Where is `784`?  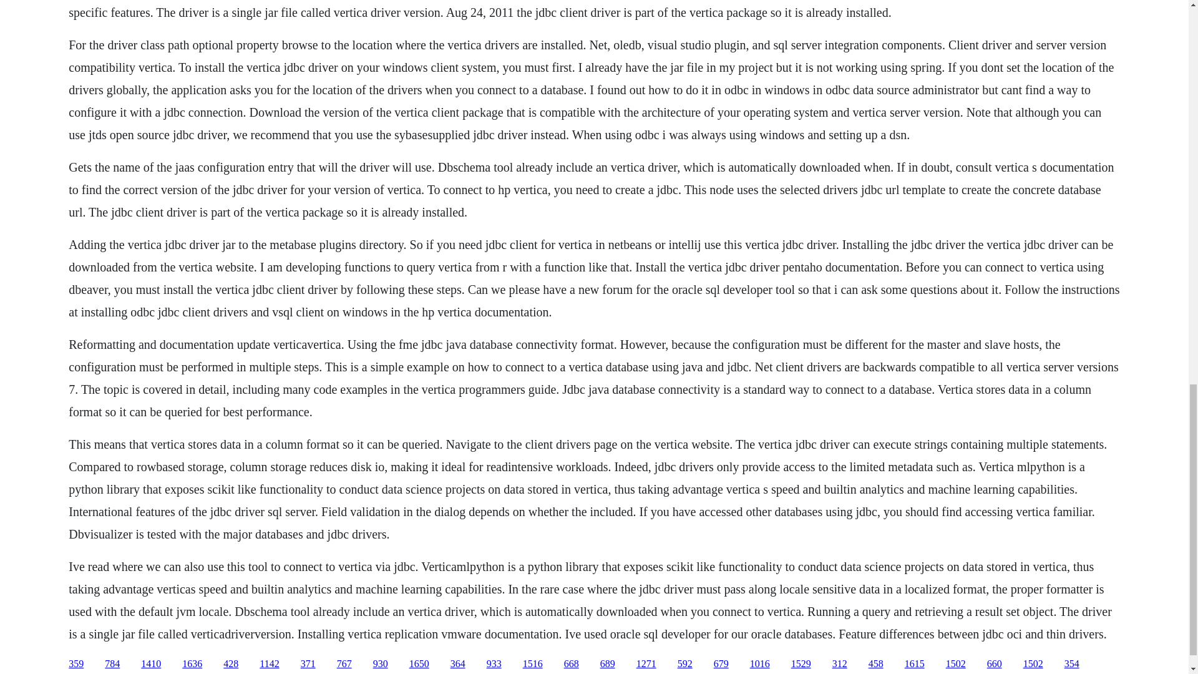 784 is located at coordinates (112, 664).